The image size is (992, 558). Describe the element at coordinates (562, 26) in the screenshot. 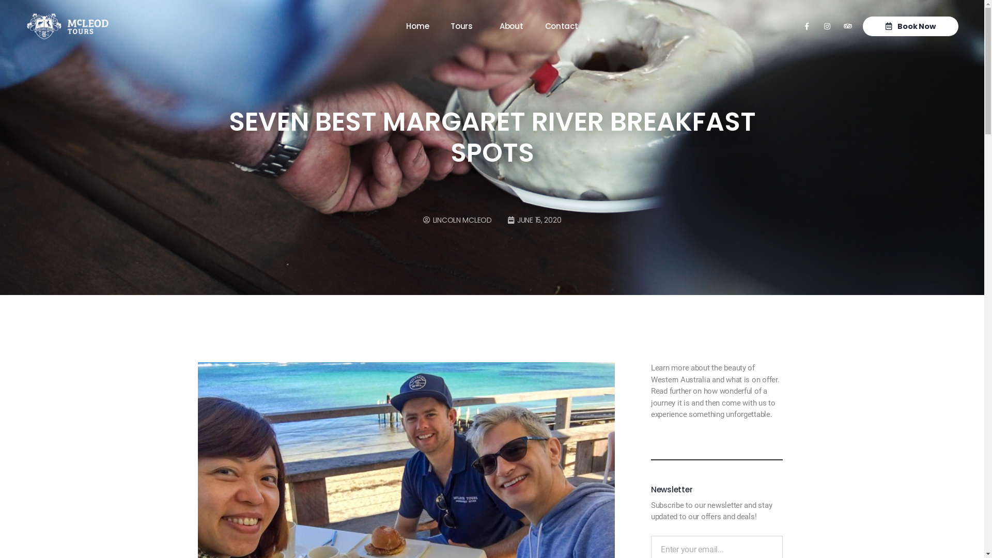

I see `Contact` at that location.